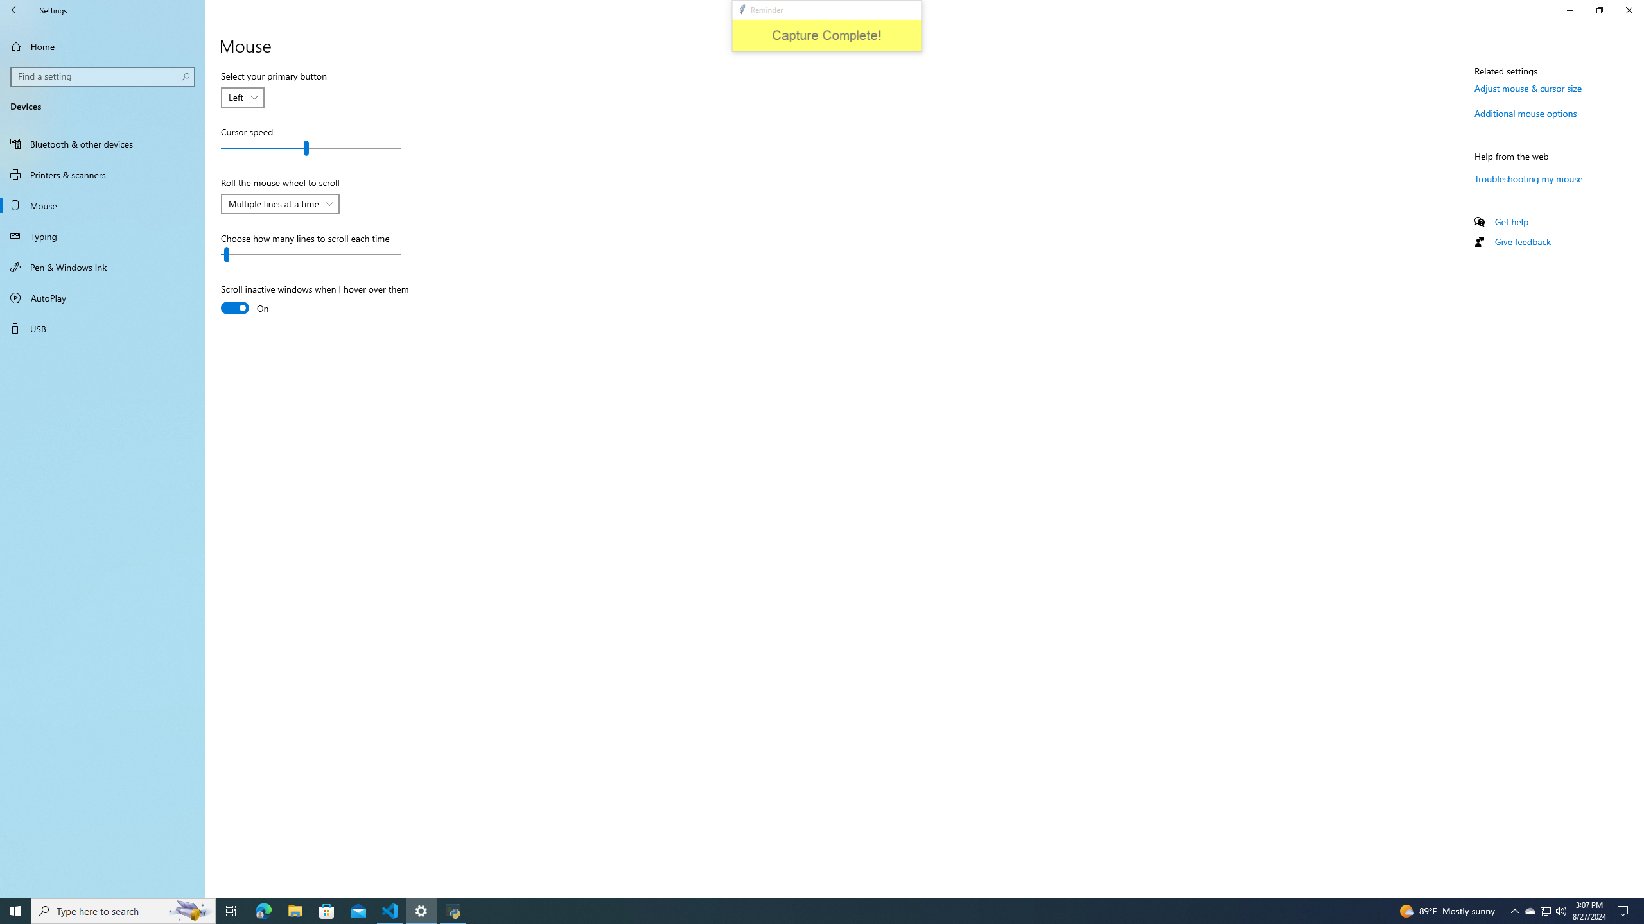 Image resolution: width=1644 pixels, height=924 pixels. I want to click on Action Center, No new notifications, so click(1625, 911).